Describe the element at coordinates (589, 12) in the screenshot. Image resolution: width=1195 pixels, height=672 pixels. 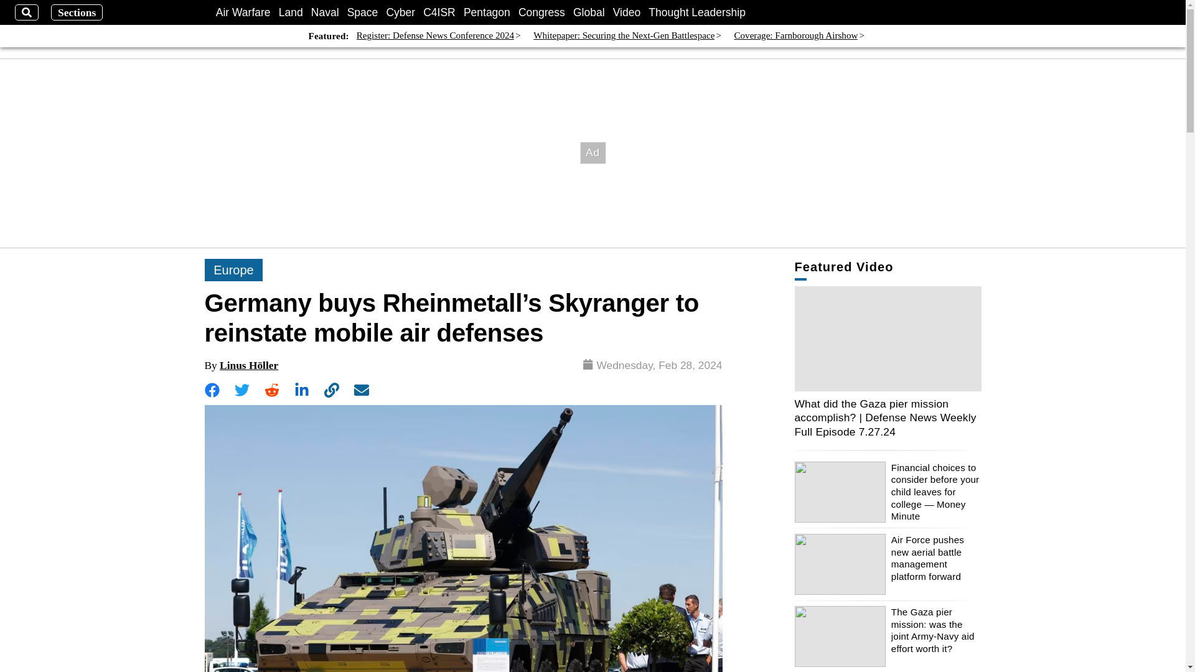
I see `Global` at that location.